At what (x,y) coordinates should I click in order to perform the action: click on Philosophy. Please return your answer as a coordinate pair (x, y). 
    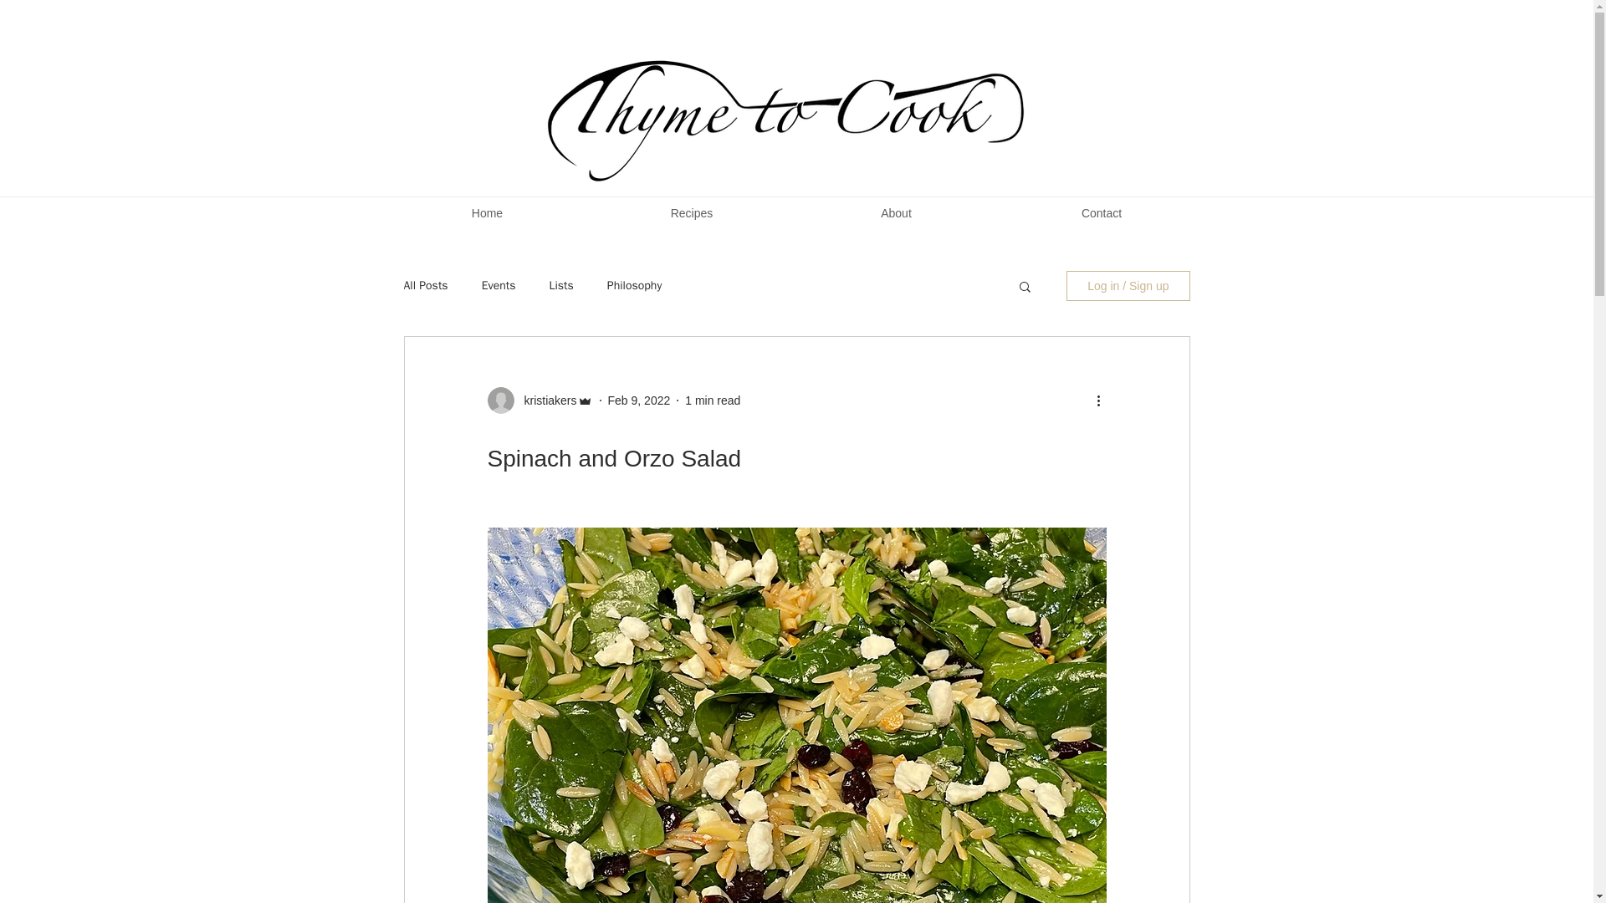
    Looking at the image, I should click on (634, 286).